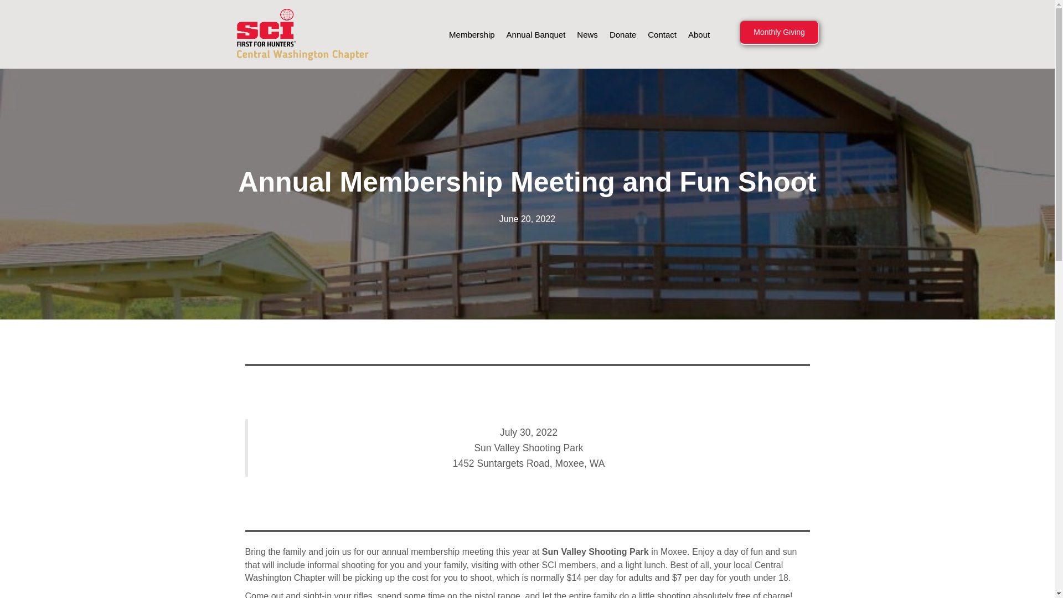 The height and width of the screenshot is (598, 1063). What do you see at coordinates (536, 34) in the screenshot?
I see `Annual Banquet` at bounding box center [536, 34].